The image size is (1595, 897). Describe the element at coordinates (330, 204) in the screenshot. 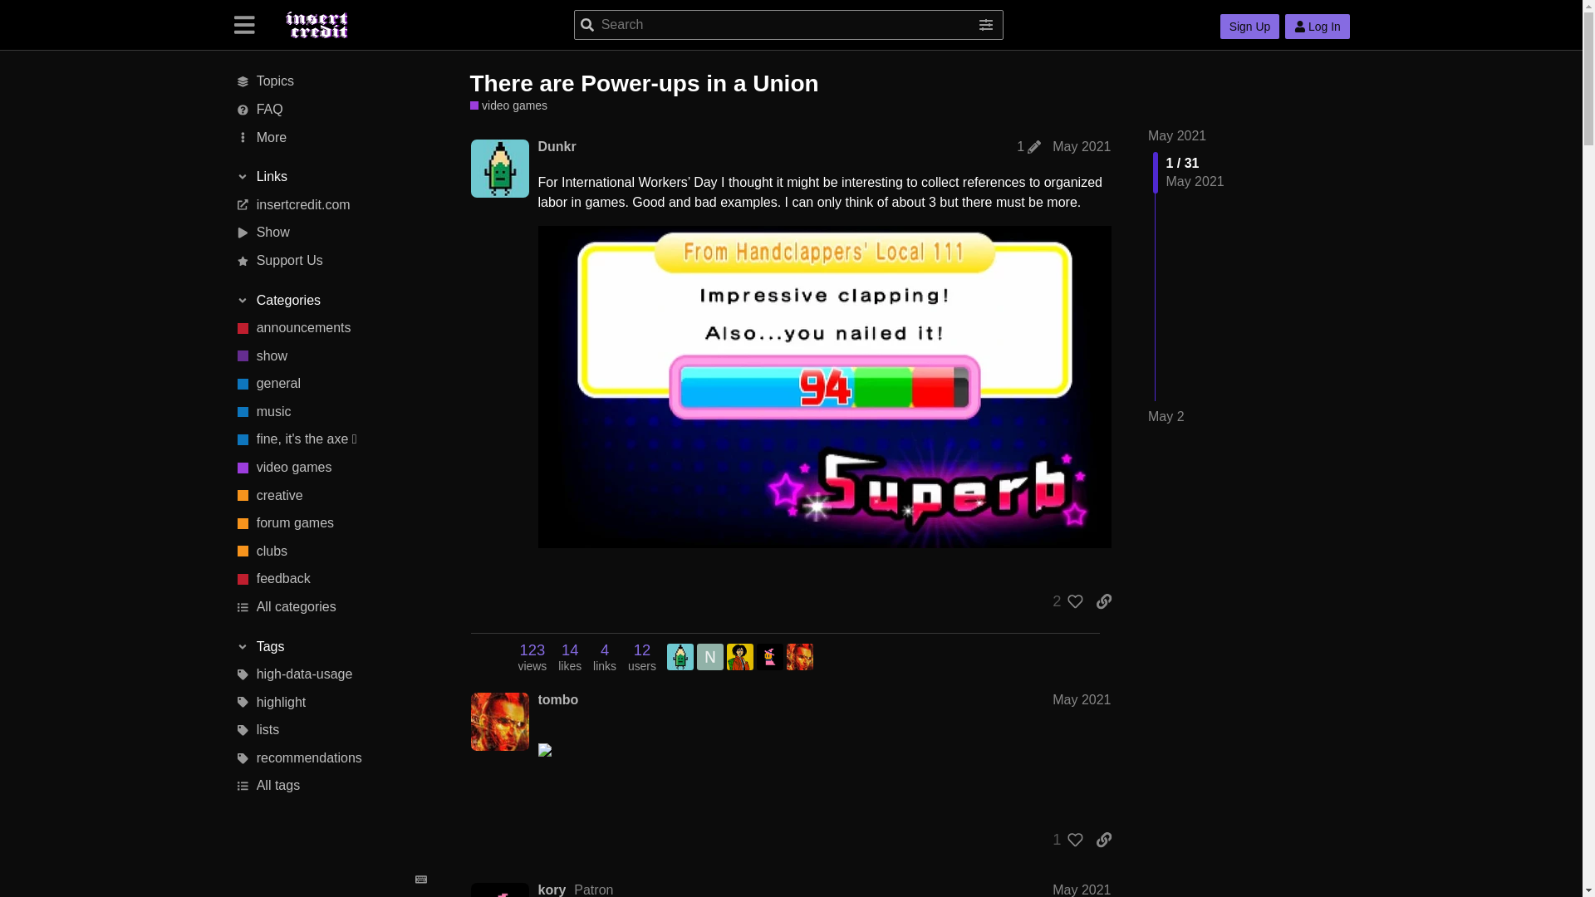

I see `insertcredit.com` at that location.